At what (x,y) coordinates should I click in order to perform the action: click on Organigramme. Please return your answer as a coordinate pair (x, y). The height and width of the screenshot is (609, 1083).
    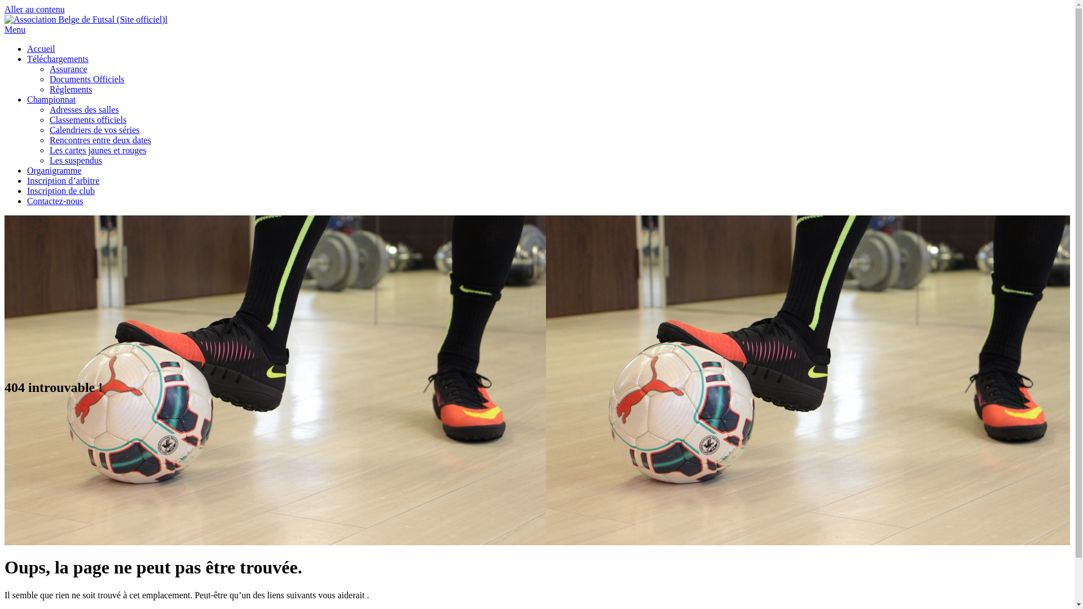
    Looking at the image, I should click on (54, 170).